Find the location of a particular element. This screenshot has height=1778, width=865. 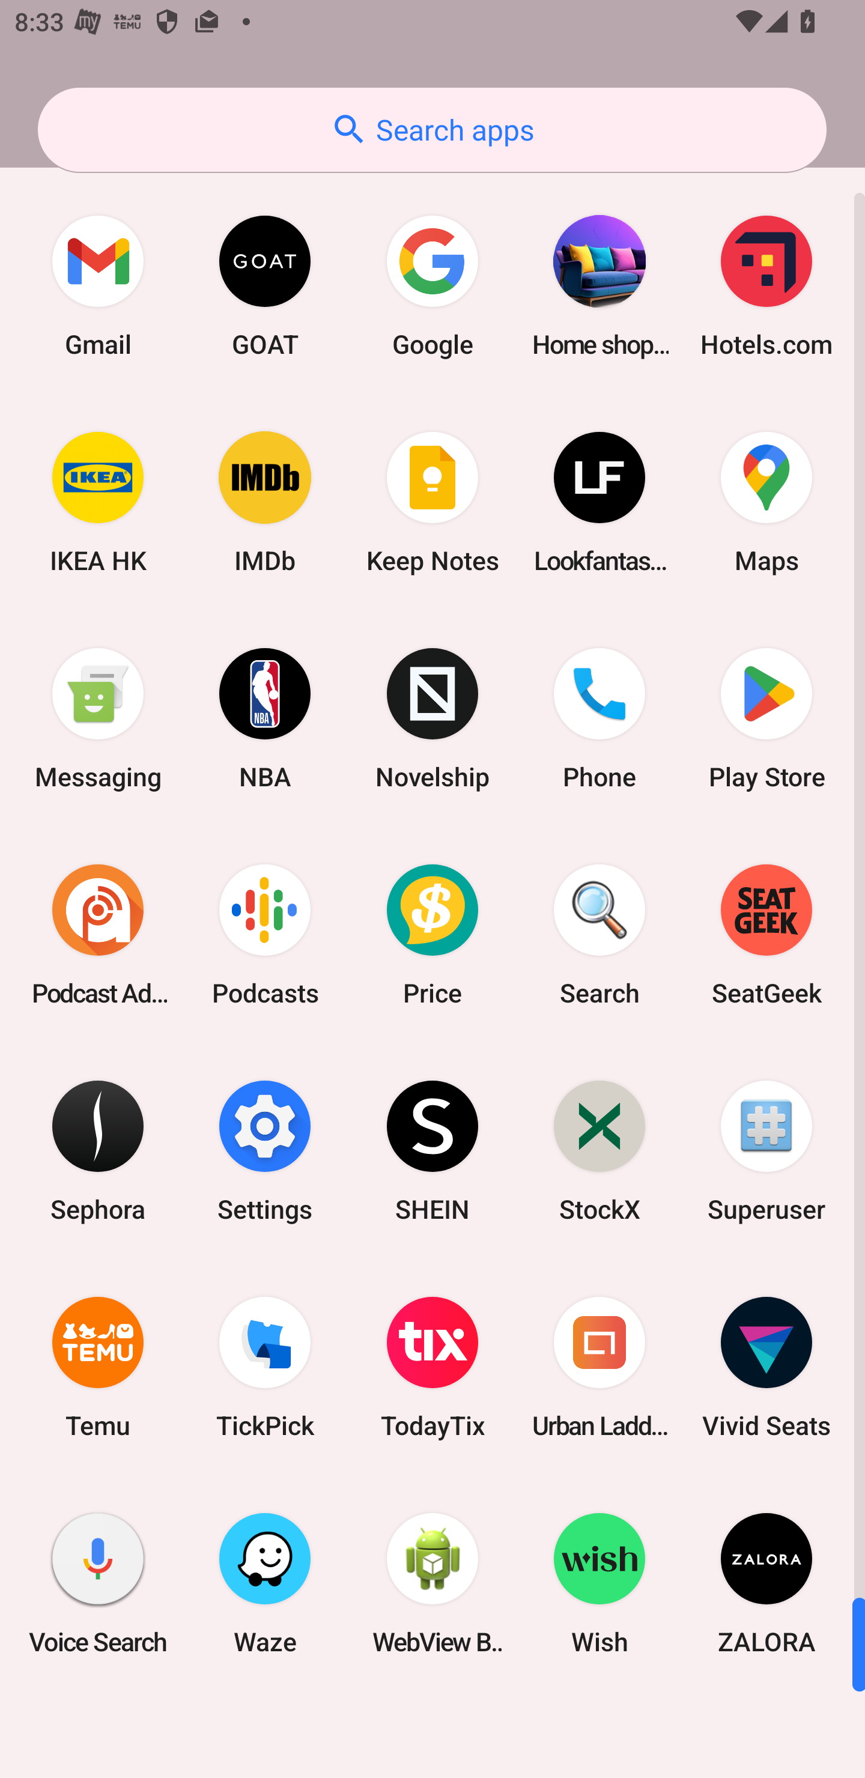

Vivid Seats is located at coordinates (766, 1367).